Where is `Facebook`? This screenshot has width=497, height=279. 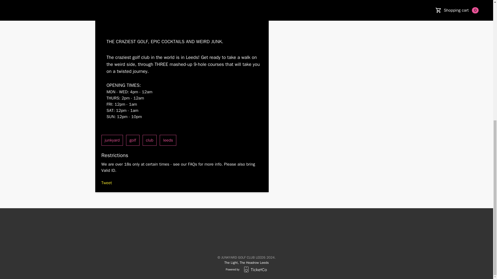
Facebook is located at coordinates (200, 229).